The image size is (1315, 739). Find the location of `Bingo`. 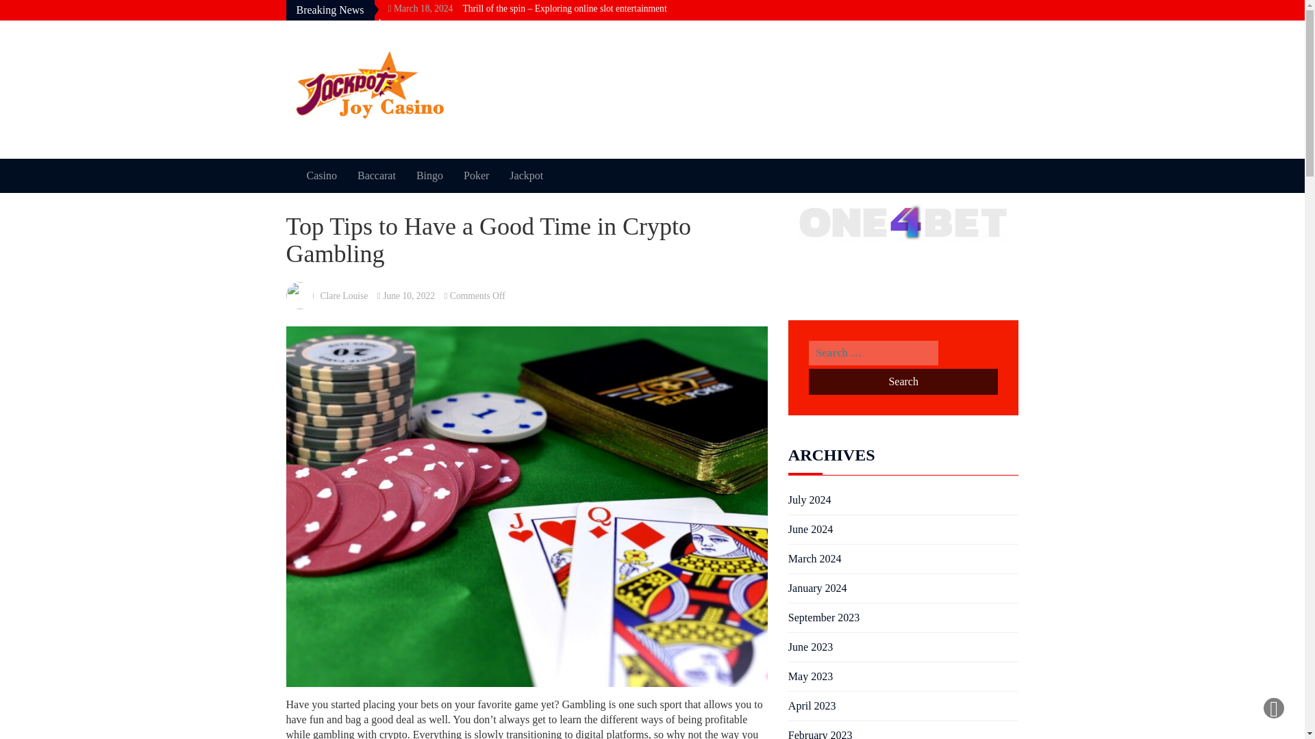

Bingo is located at coordinates (430, 175).